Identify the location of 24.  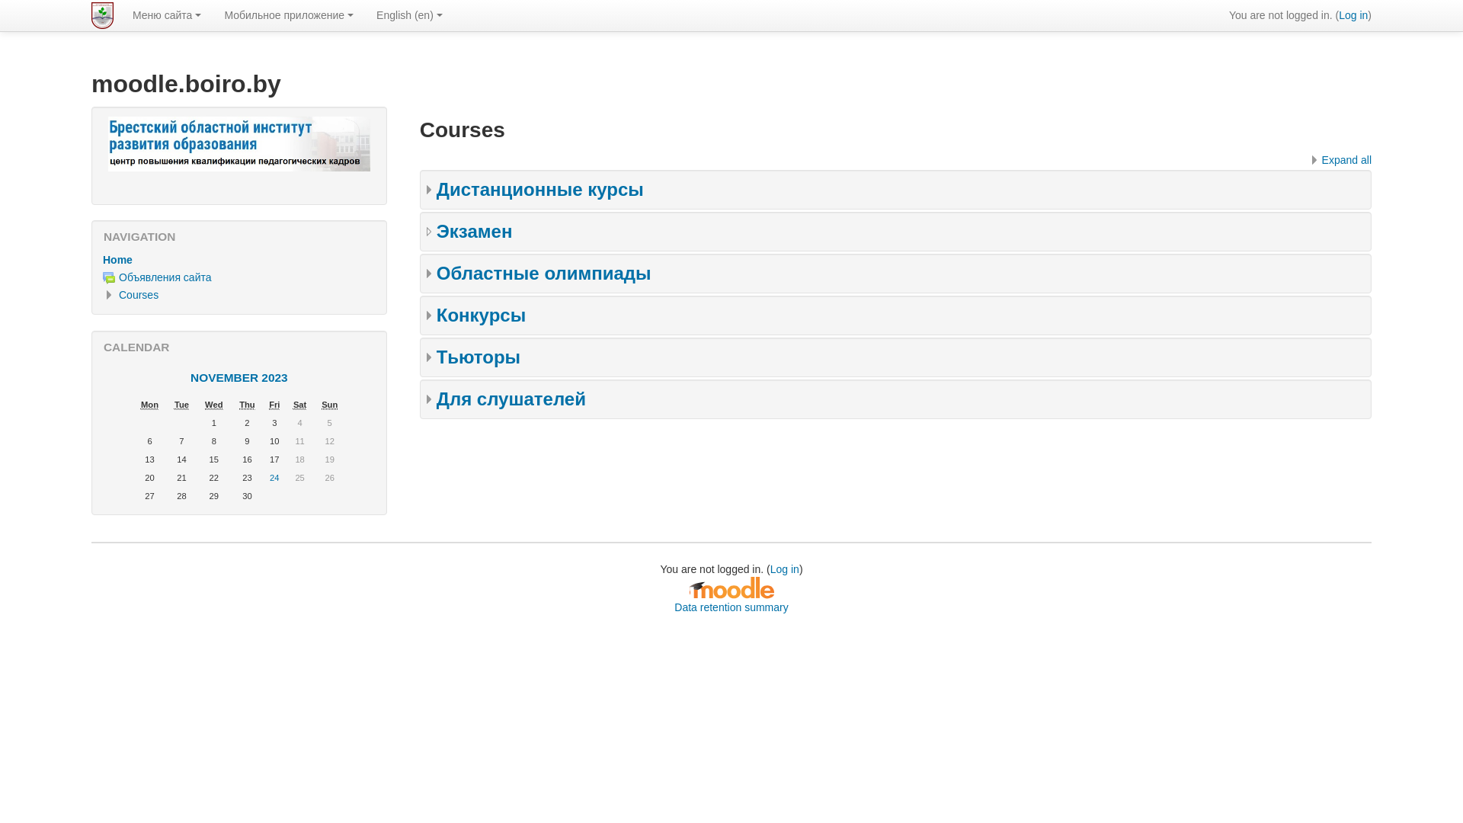
(274, 478).